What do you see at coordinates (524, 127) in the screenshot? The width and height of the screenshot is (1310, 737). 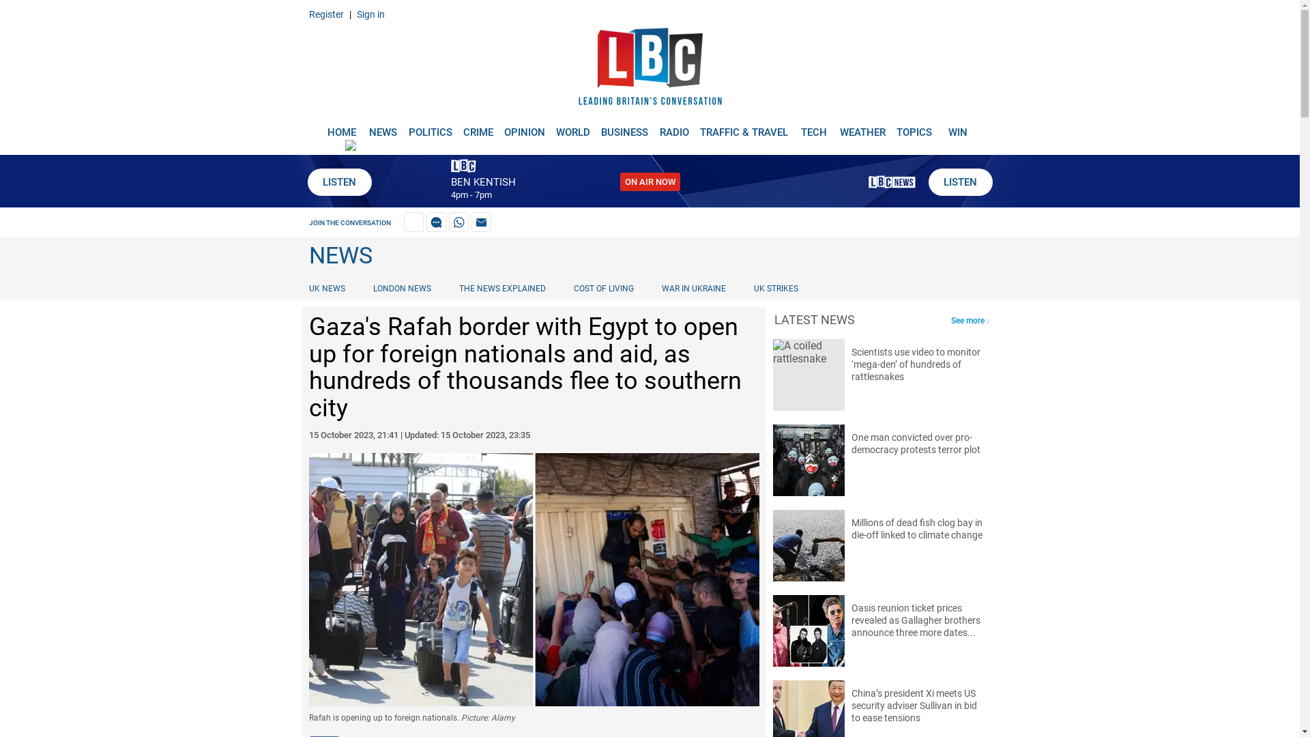 I see `OPINION` at bounding box center [524, 127].